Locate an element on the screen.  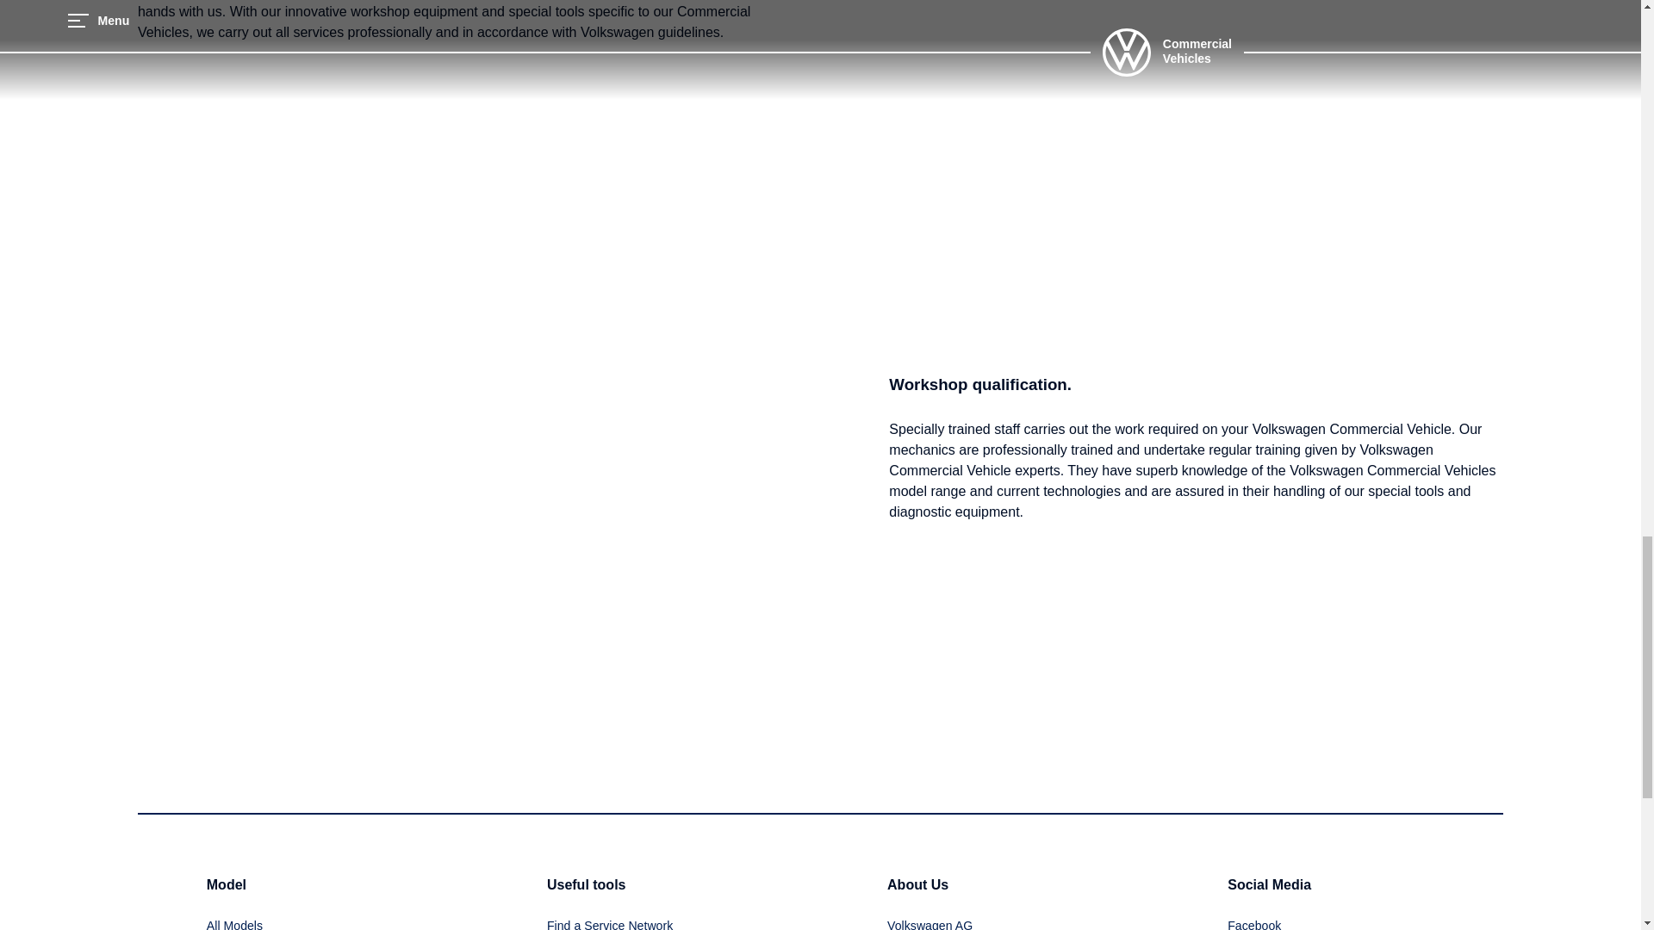
Volkswagen AG is located at coordinates (929, 921).